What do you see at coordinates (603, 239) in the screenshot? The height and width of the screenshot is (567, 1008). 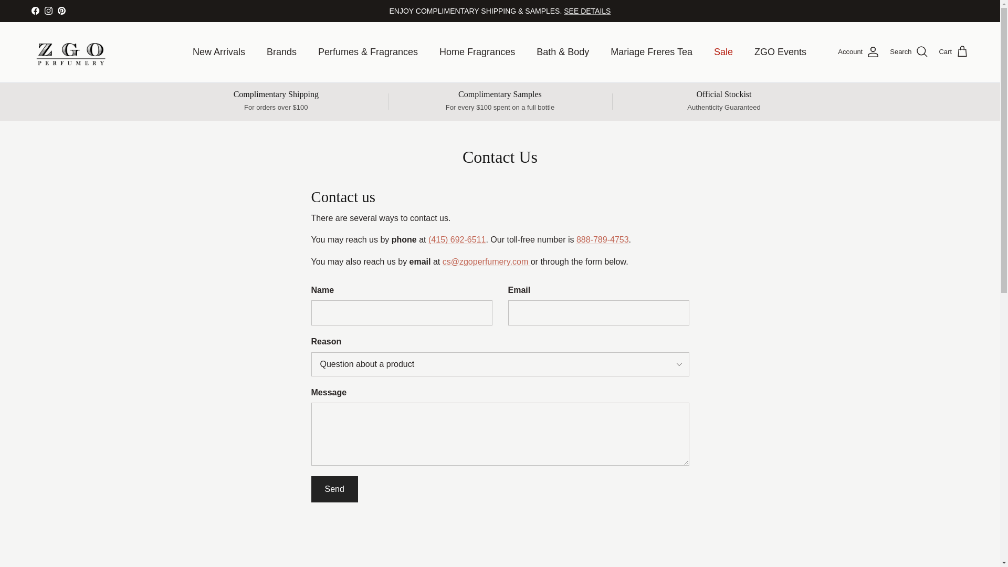 I see `tel:888-789-4753` at bounding box center [603, 239].